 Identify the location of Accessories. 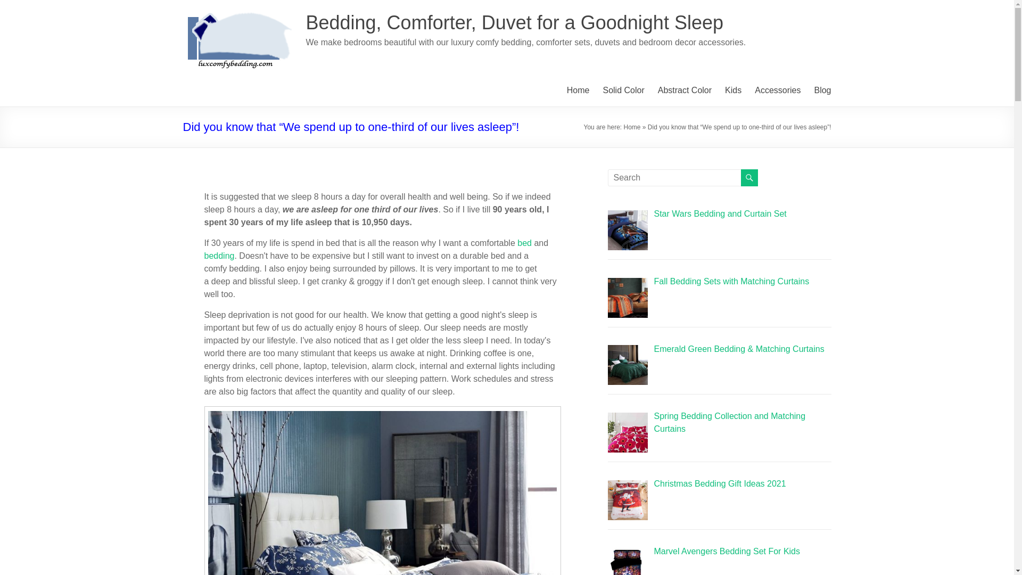
(777, 91).